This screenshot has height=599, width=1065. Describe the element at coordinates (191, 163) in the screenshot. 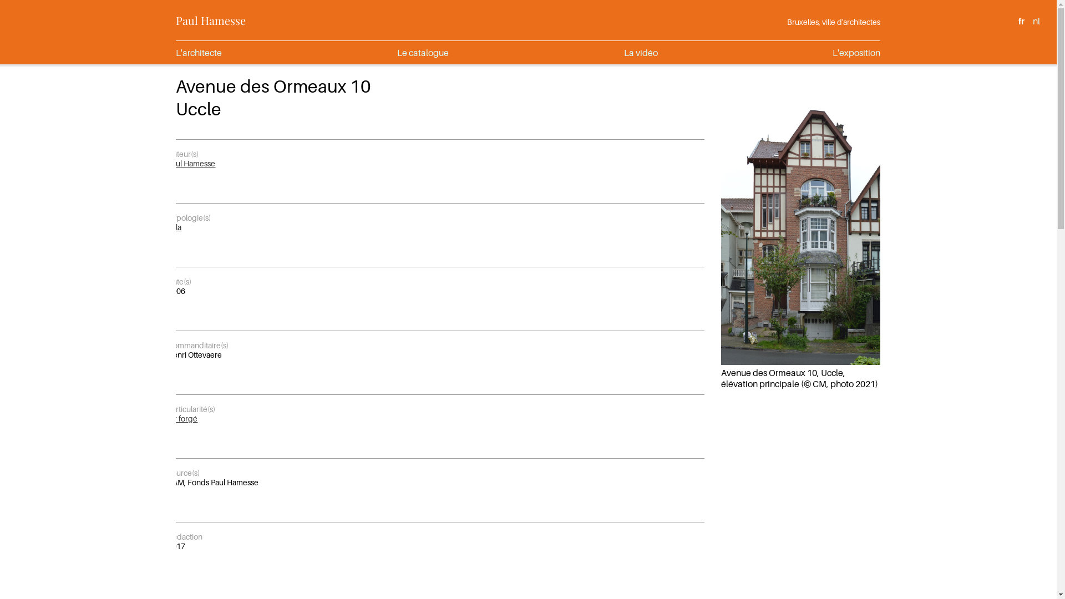

I see `Paul Hamesse` at that location.